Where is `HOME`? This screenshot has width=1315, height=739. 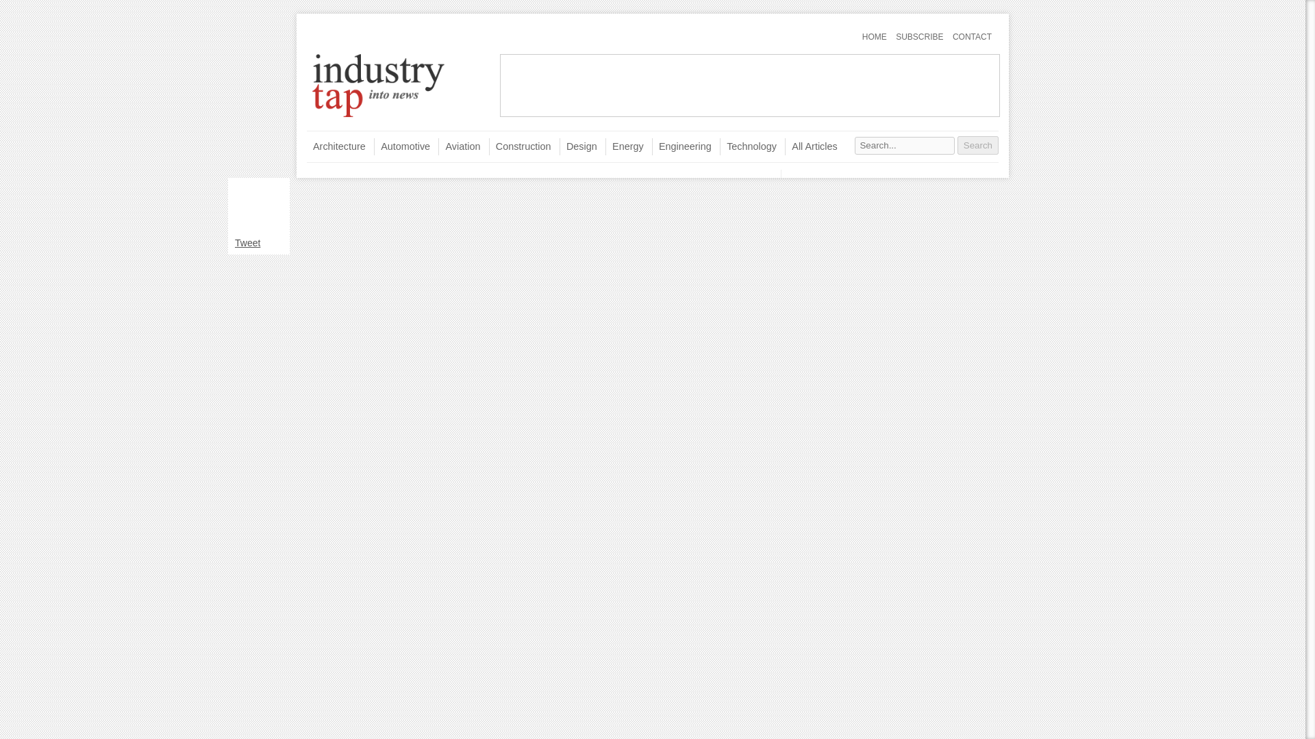 HOME is located at coordinates (874, 37).